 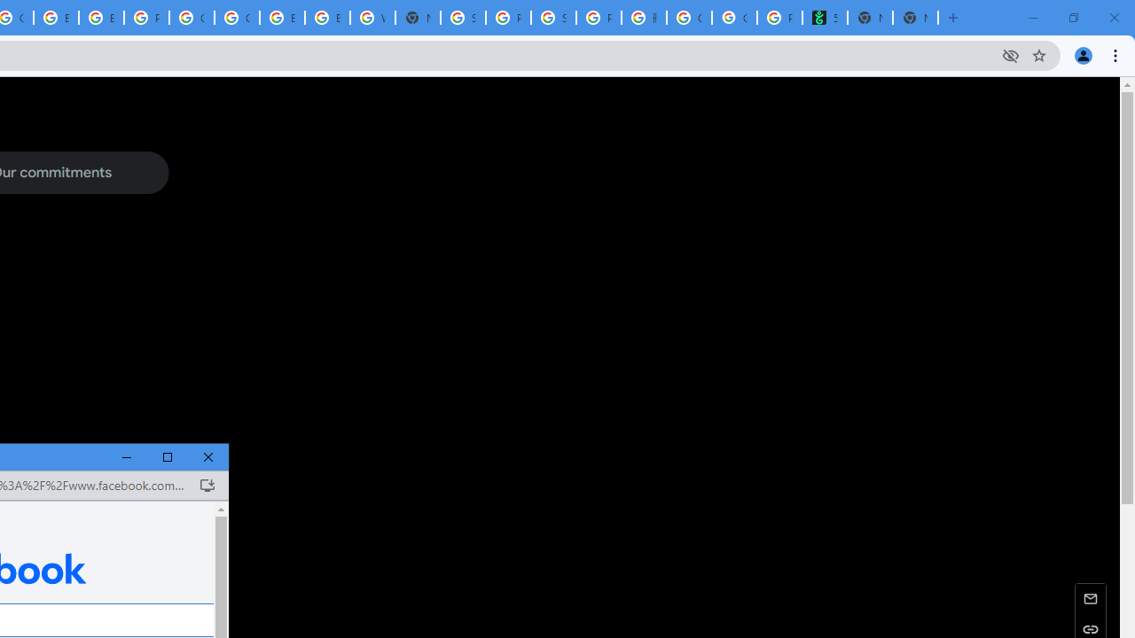 I want to click on Maximize, so click(x=168, y=457).